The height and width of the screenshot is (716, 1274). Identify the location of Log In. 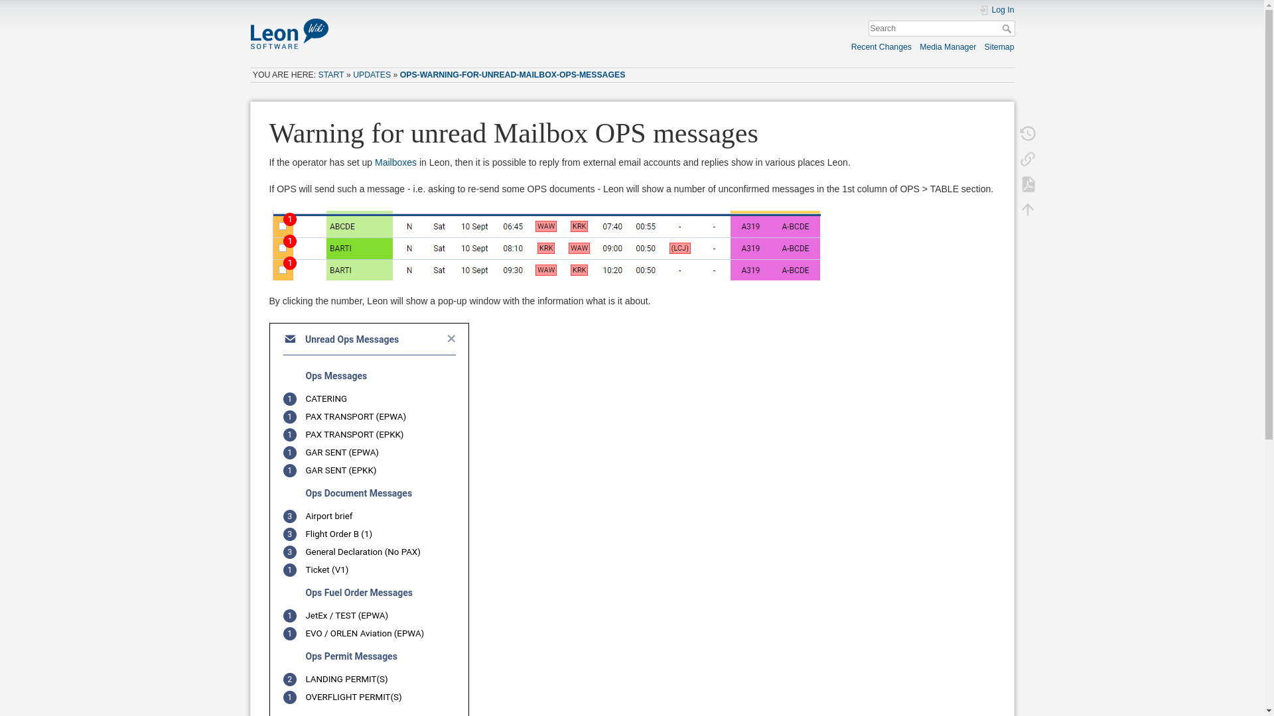
(996, 9).